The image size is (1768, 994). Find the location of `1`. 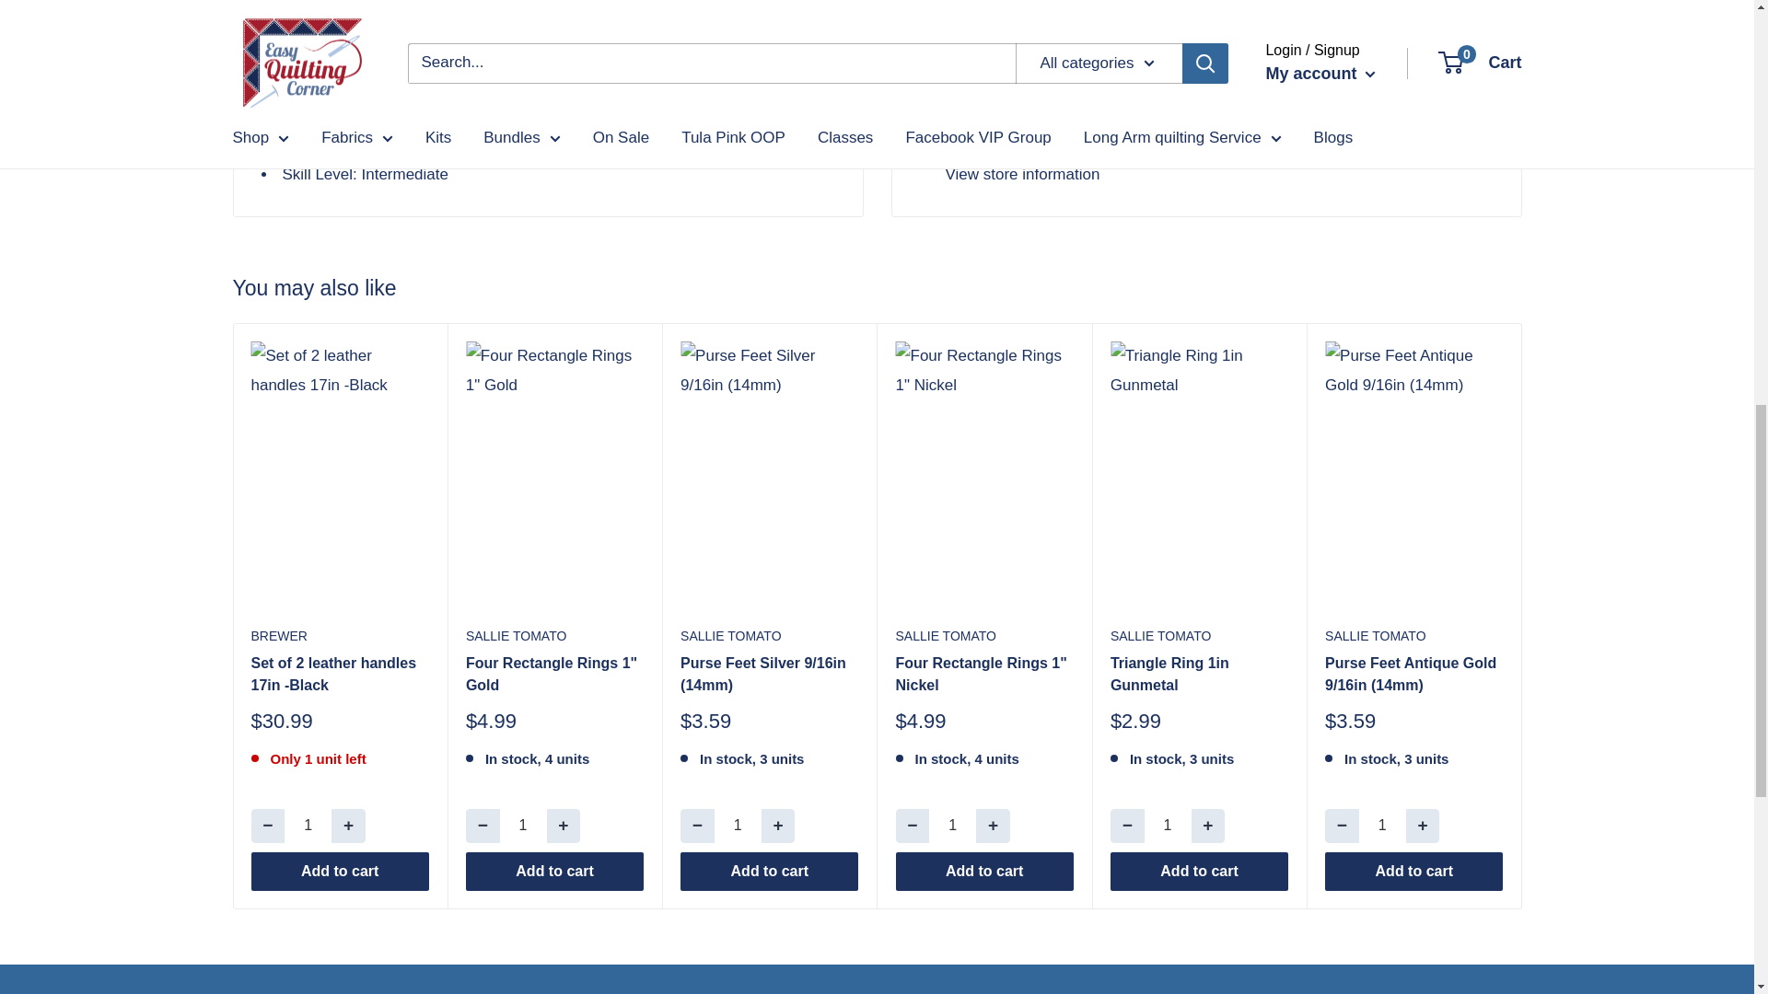

1 is located at coordinates (523, 826).